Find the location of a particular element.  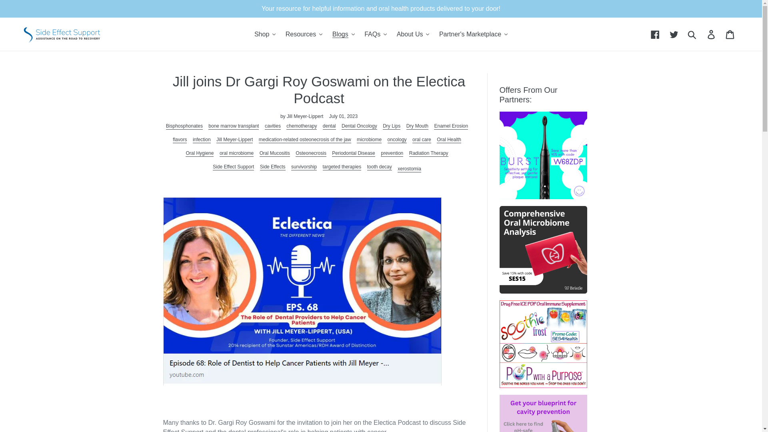

Submit is located at coordinates (692, 34).